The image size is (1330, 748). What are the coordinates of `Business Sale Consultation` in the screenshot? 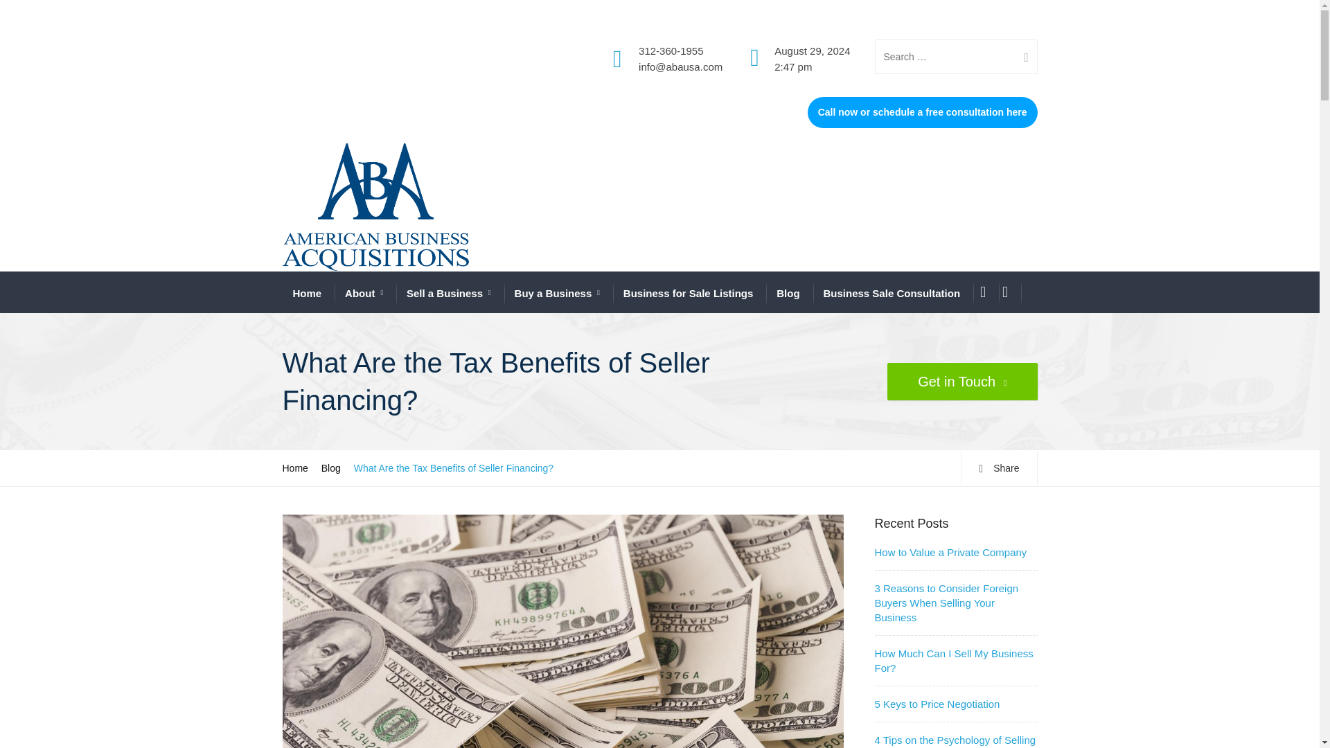 It's located at (892, 293).